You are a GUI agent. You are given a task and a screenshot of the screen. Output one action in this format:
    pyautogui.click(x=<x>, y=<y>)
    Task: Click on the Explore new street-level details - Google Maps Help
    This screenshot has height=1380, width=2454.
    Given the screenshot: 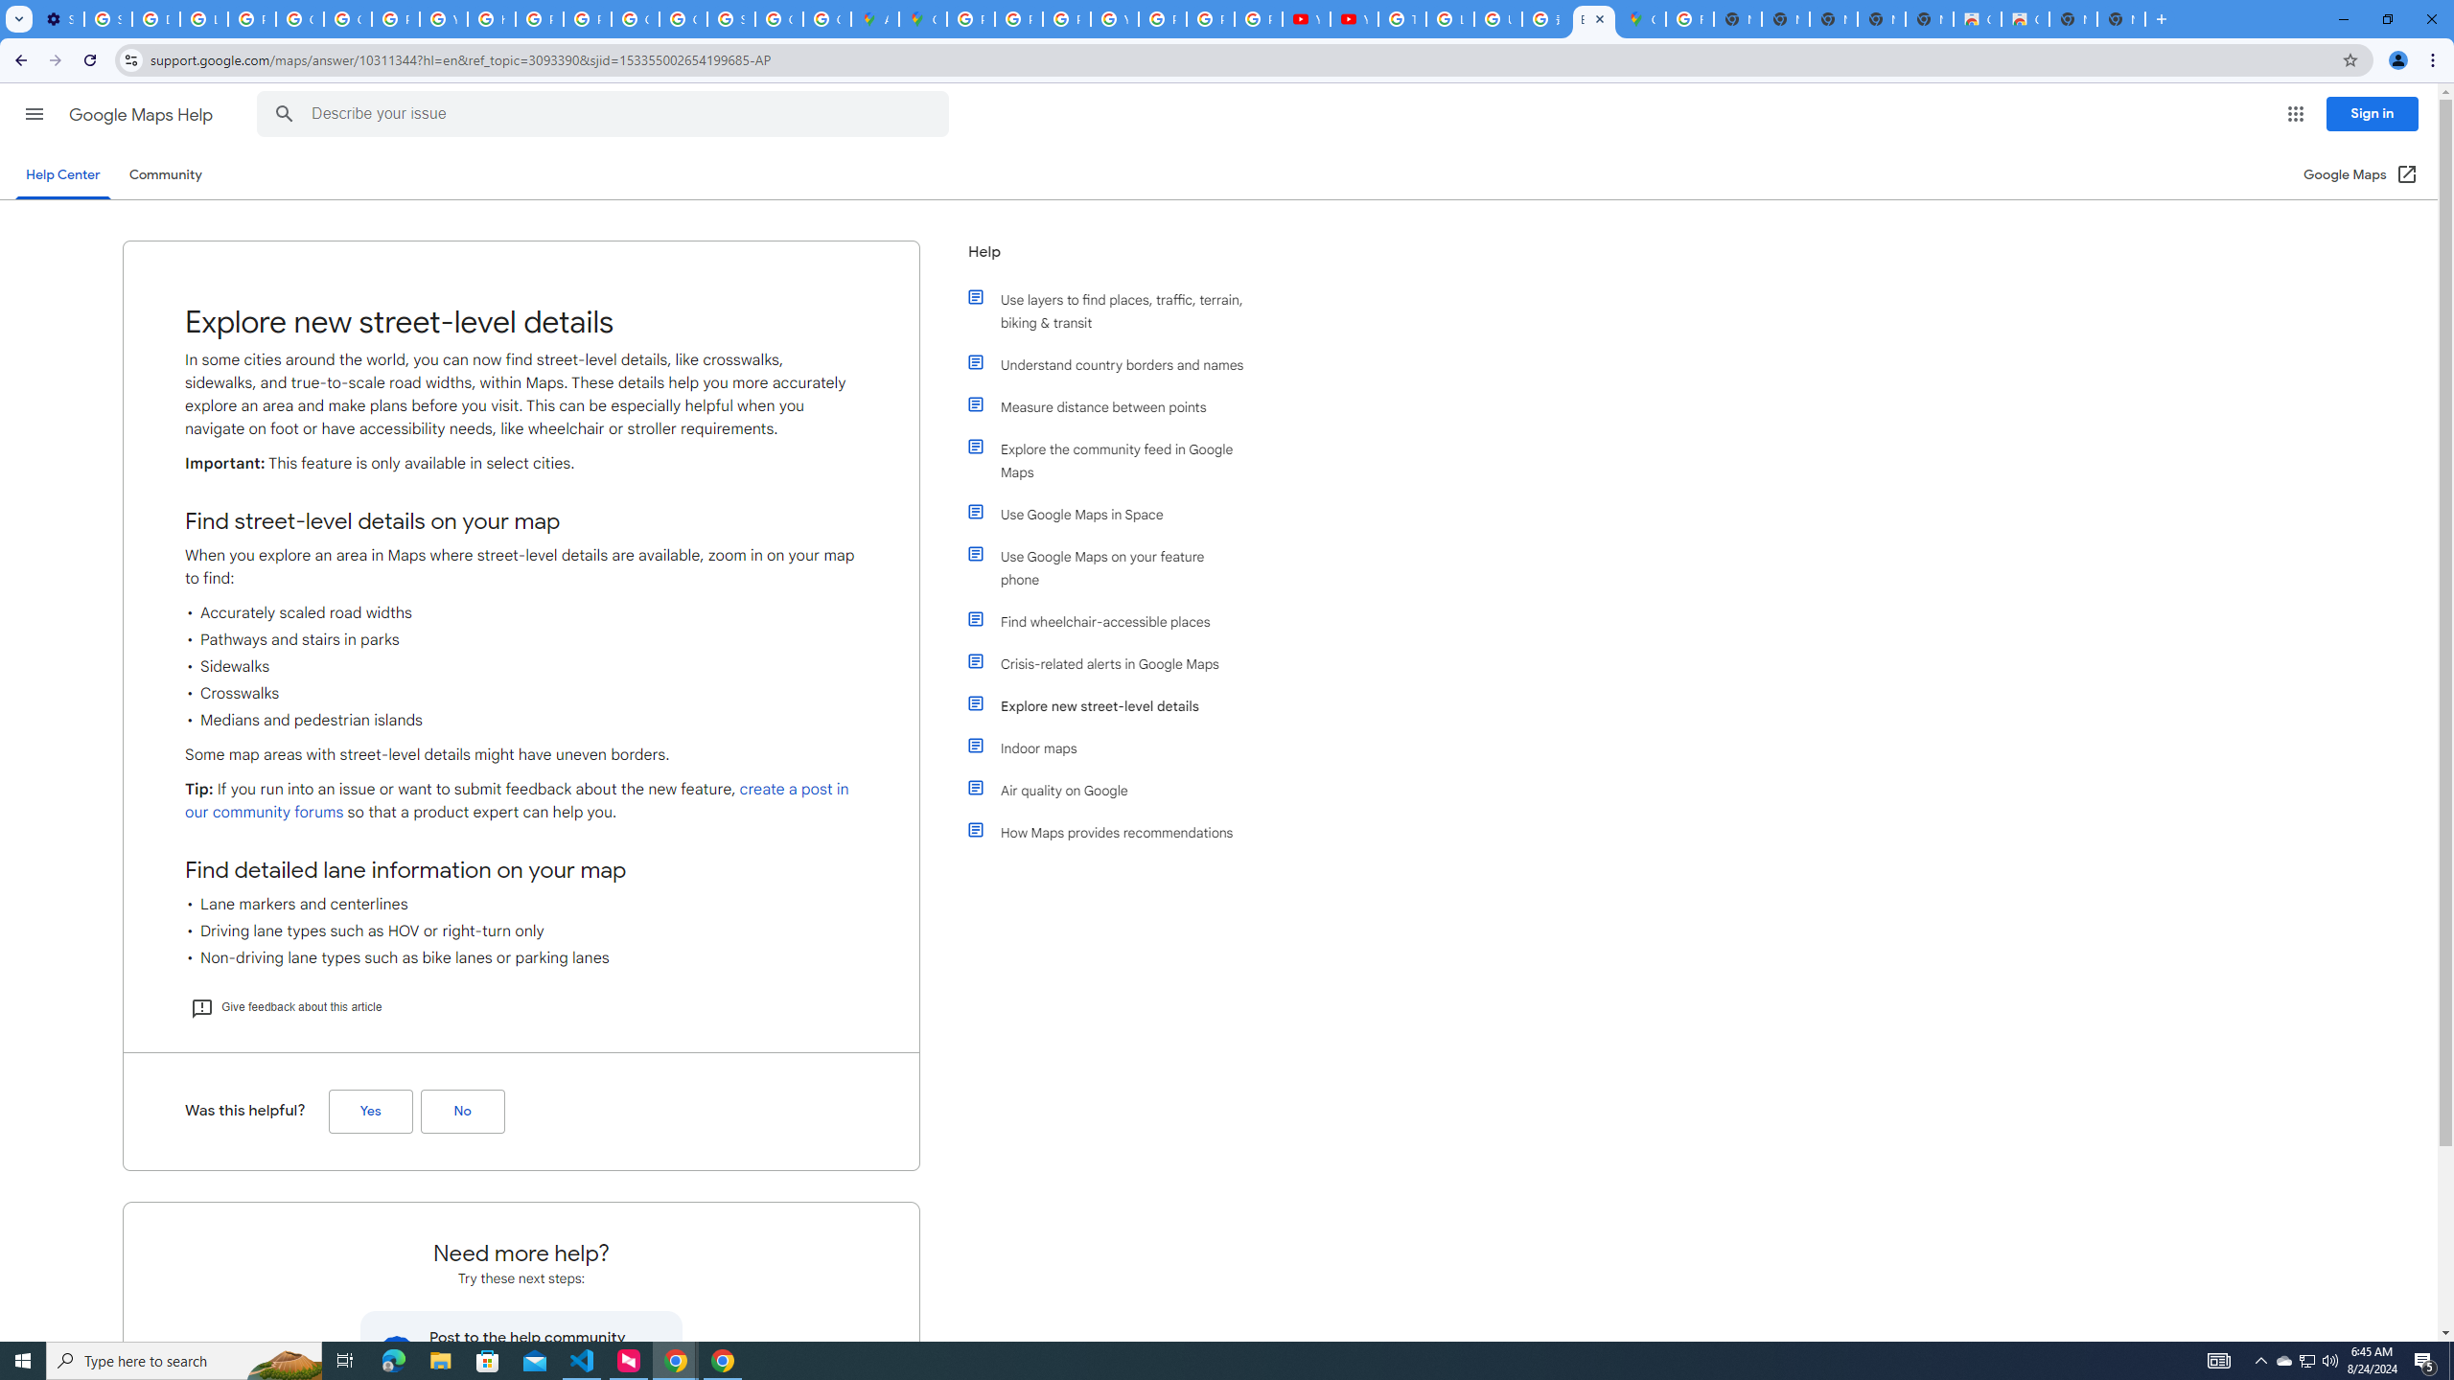 What is the action you would take?
    pyautogui.click(x=1593, y=19)
    